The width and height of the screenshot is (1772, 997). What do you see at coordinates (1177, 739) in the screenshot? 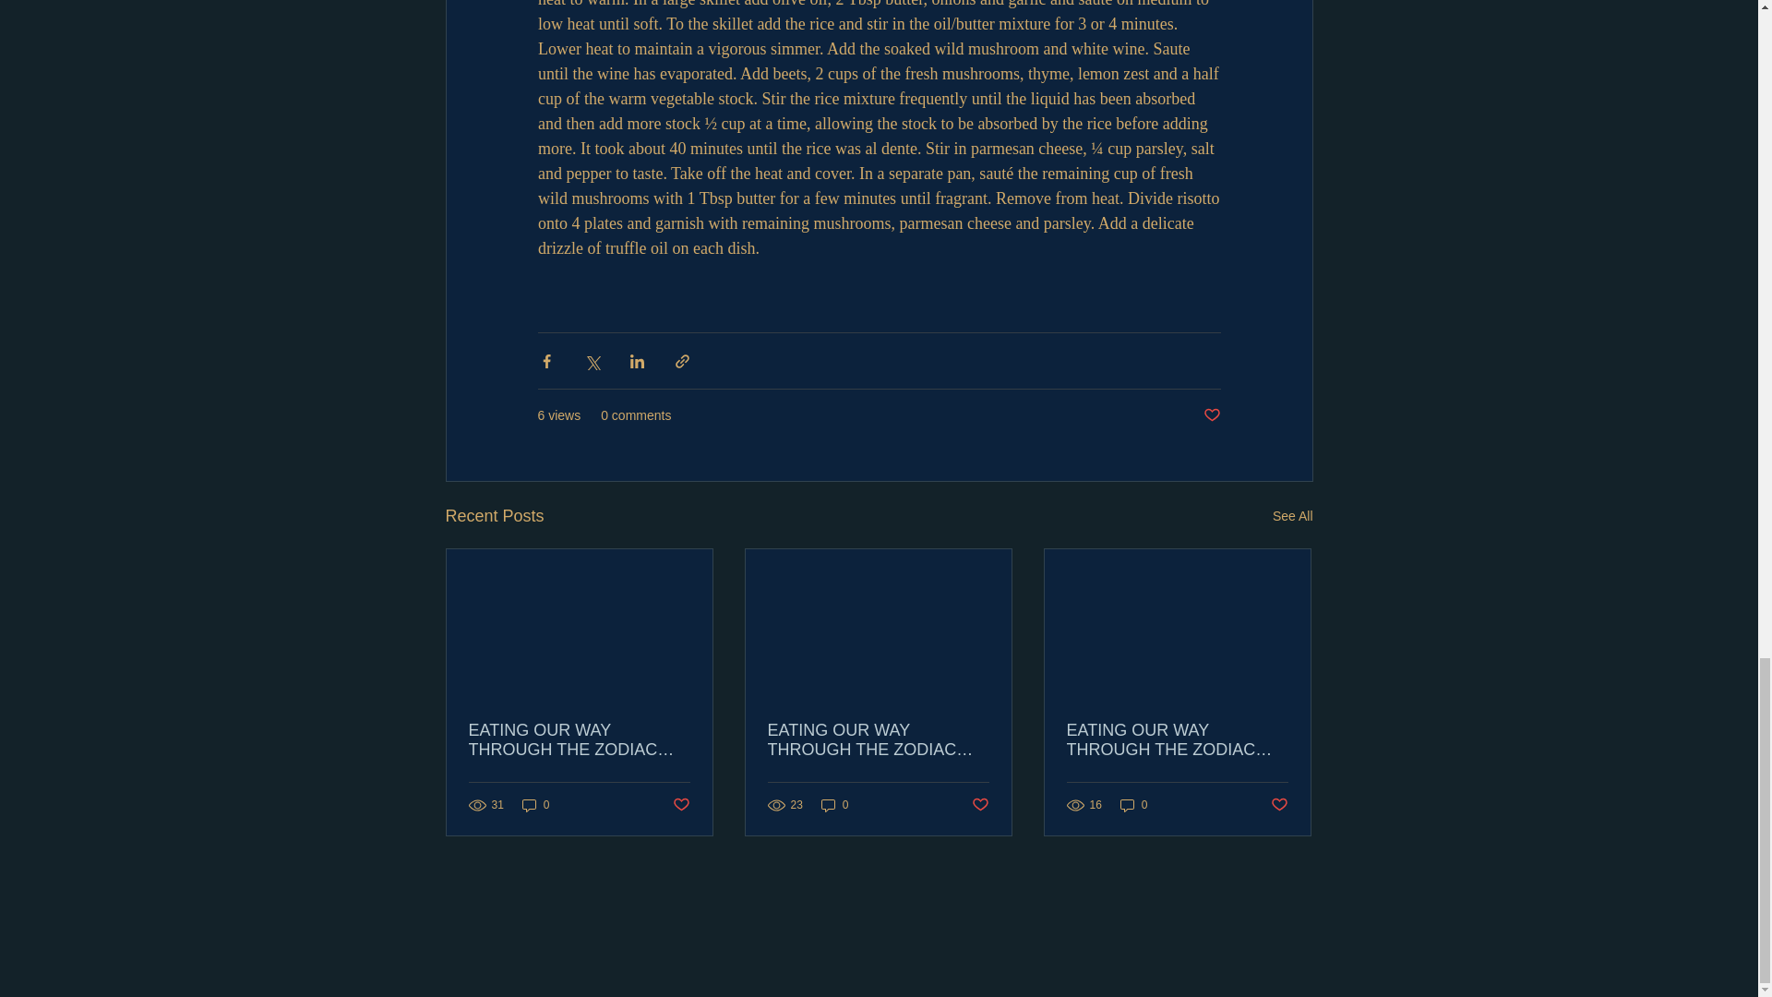
I see `EATING OUR WAY THROUGH THE ZODIAC ARIES 2019` at bounding box center [1177, 739].